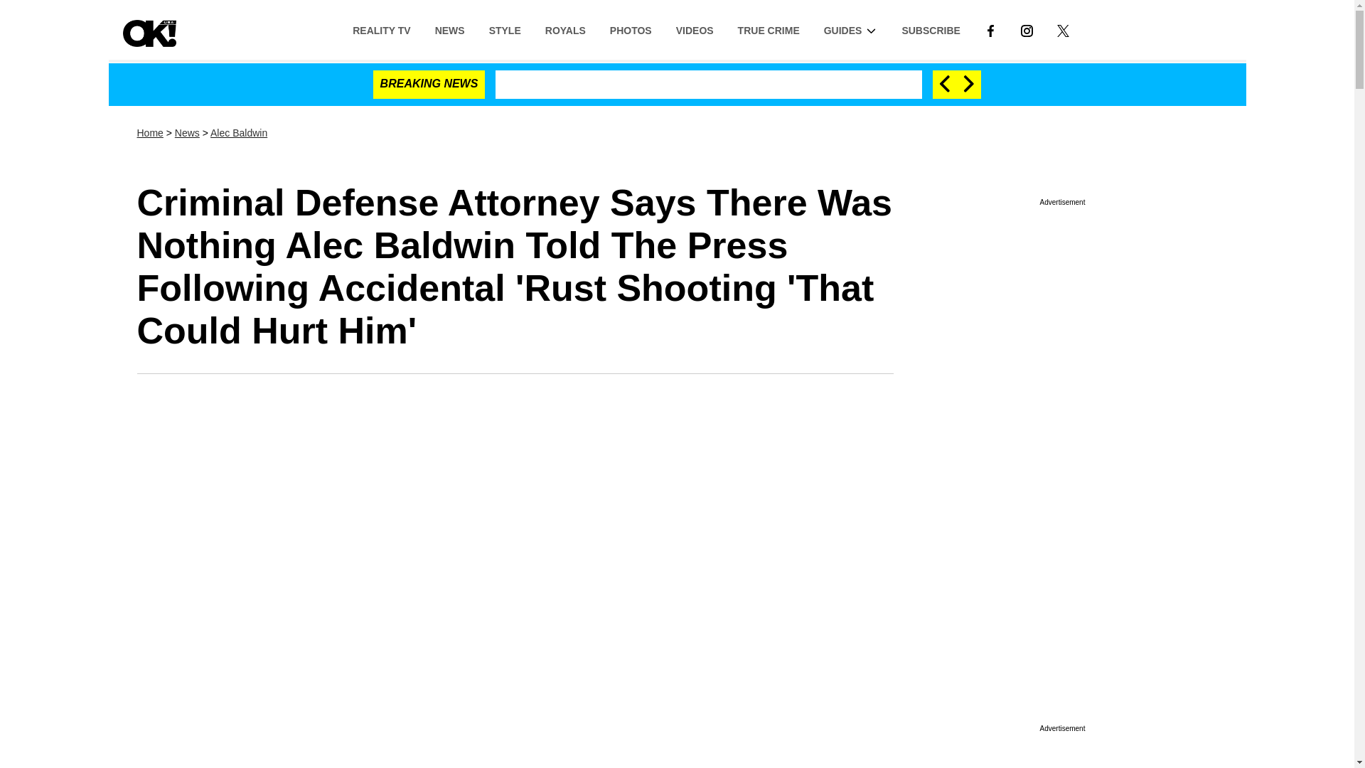 The height and width of the screenshot is (768, 1365). I want to click on Link to X, so click(1063, 29).